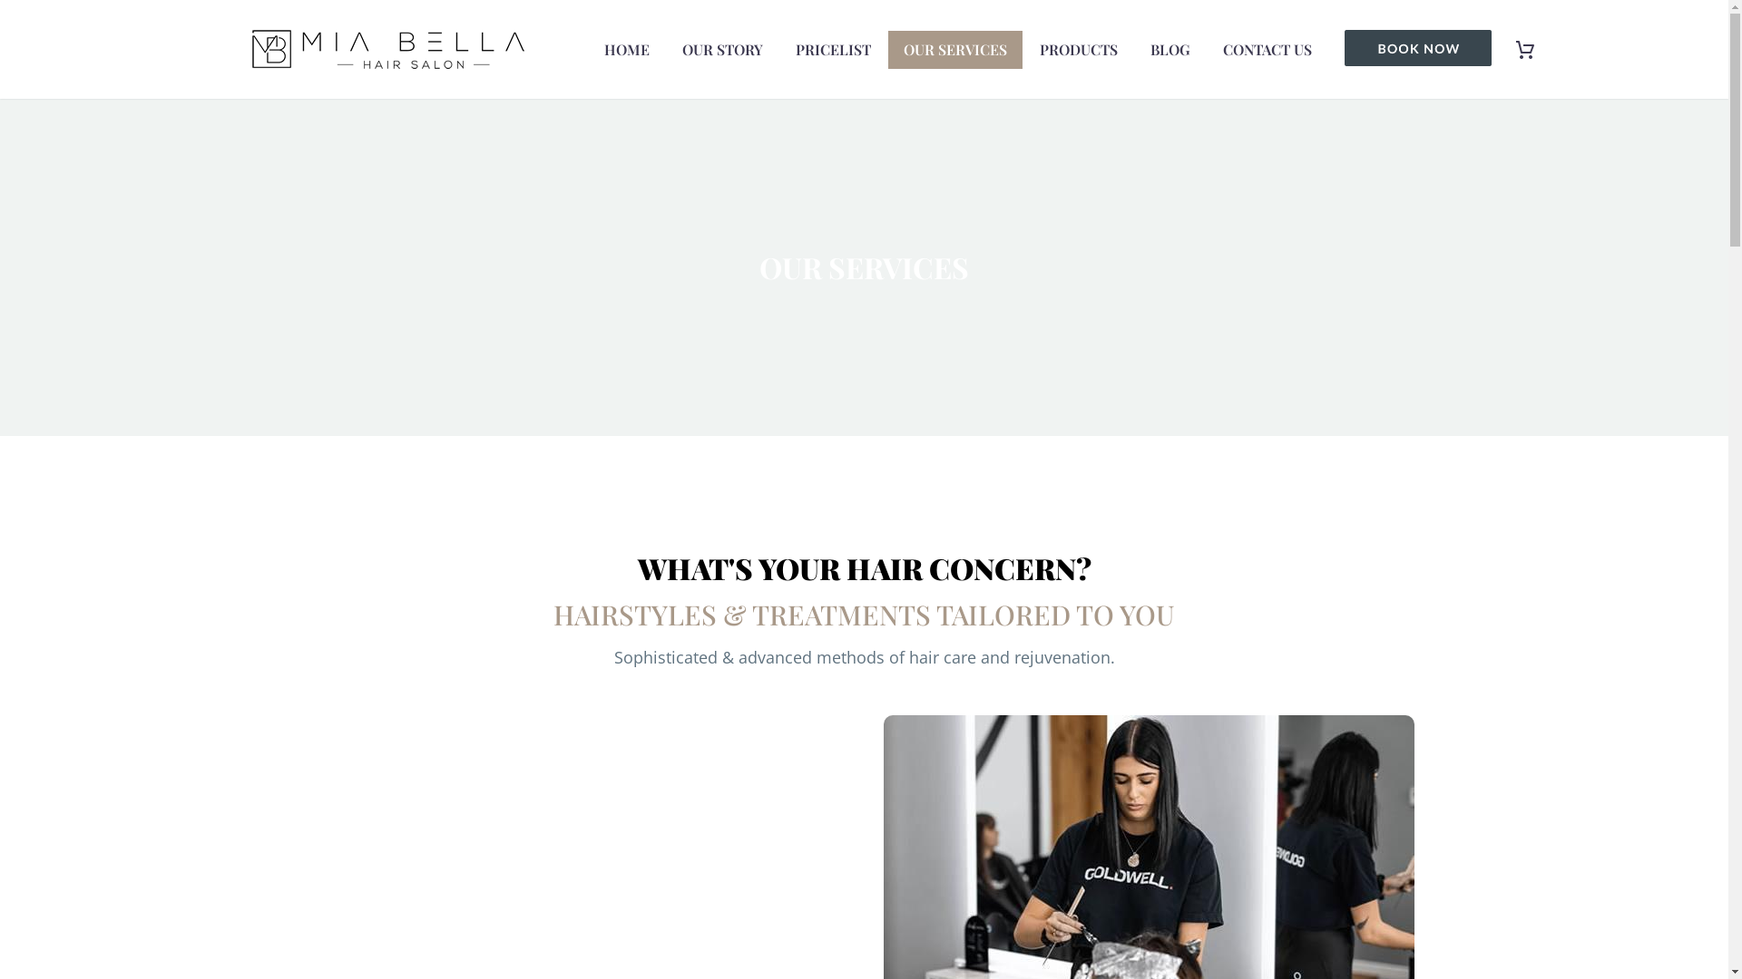 The image size is (1742, 979). Describe the element at coordinates (954, 50) in the screenshot. I see `OUR SERVICES` at that location.